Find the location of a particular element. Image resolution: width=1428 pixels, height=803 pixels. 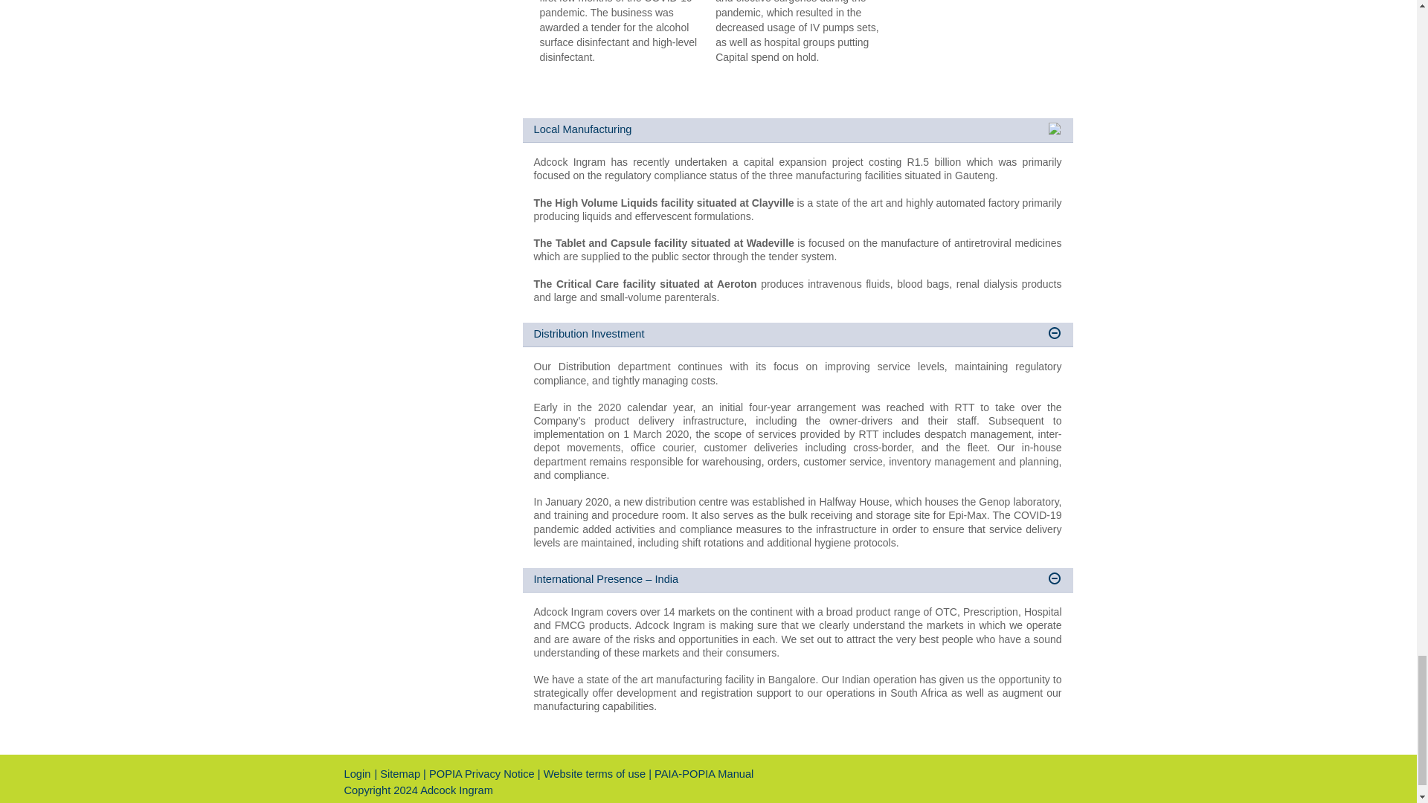

PAIA-POPIA Manual is located at coordinates (704, 773).